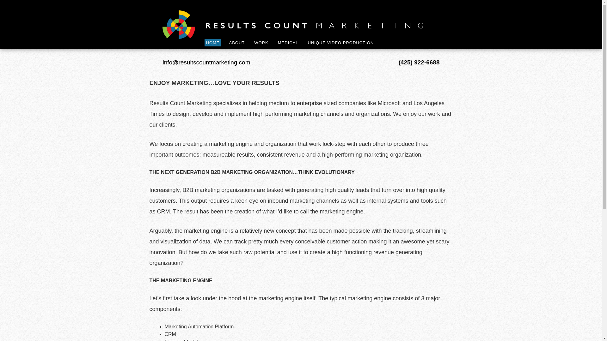 This screenshot has height=341, width=607. Describe the element at coordinates (341, 43) in the screenshot. I see `UNIQUE VIDEO PRODUCTION` at that location.